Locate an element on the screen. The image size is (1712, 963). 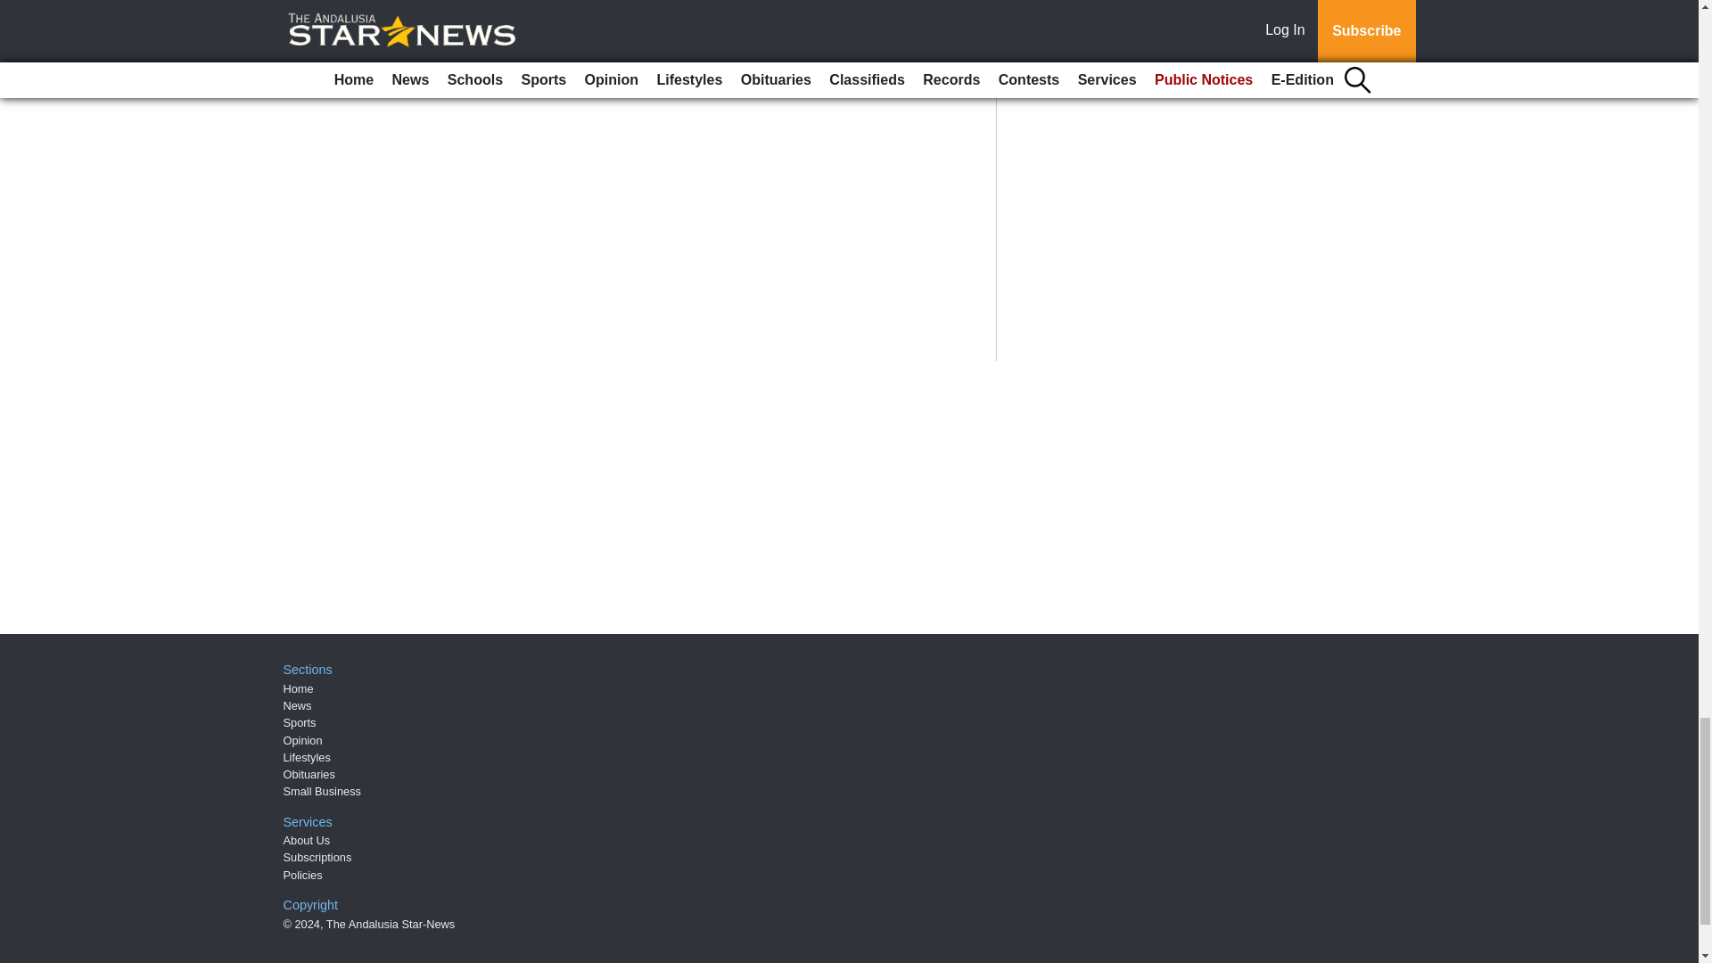
Home is located at coordinates (298, 688).